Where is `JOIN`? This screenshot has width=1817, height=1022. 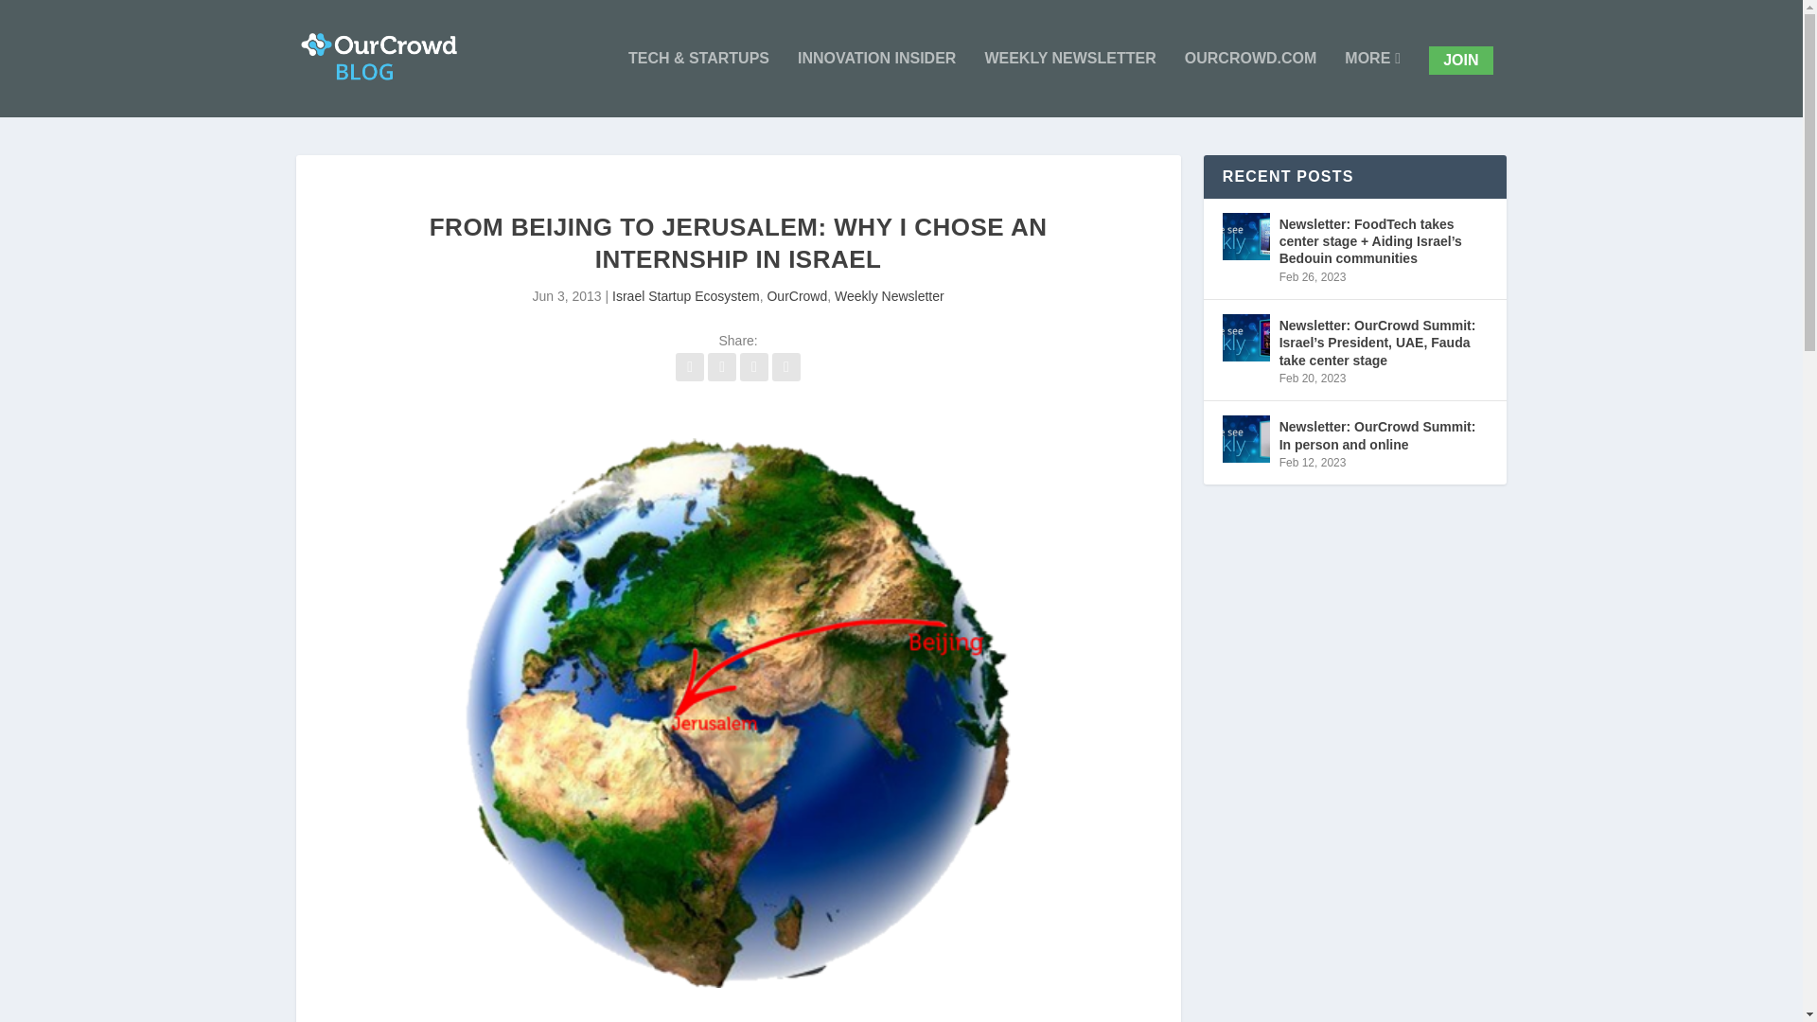 JOIN is located at coordinates (1459, 60).